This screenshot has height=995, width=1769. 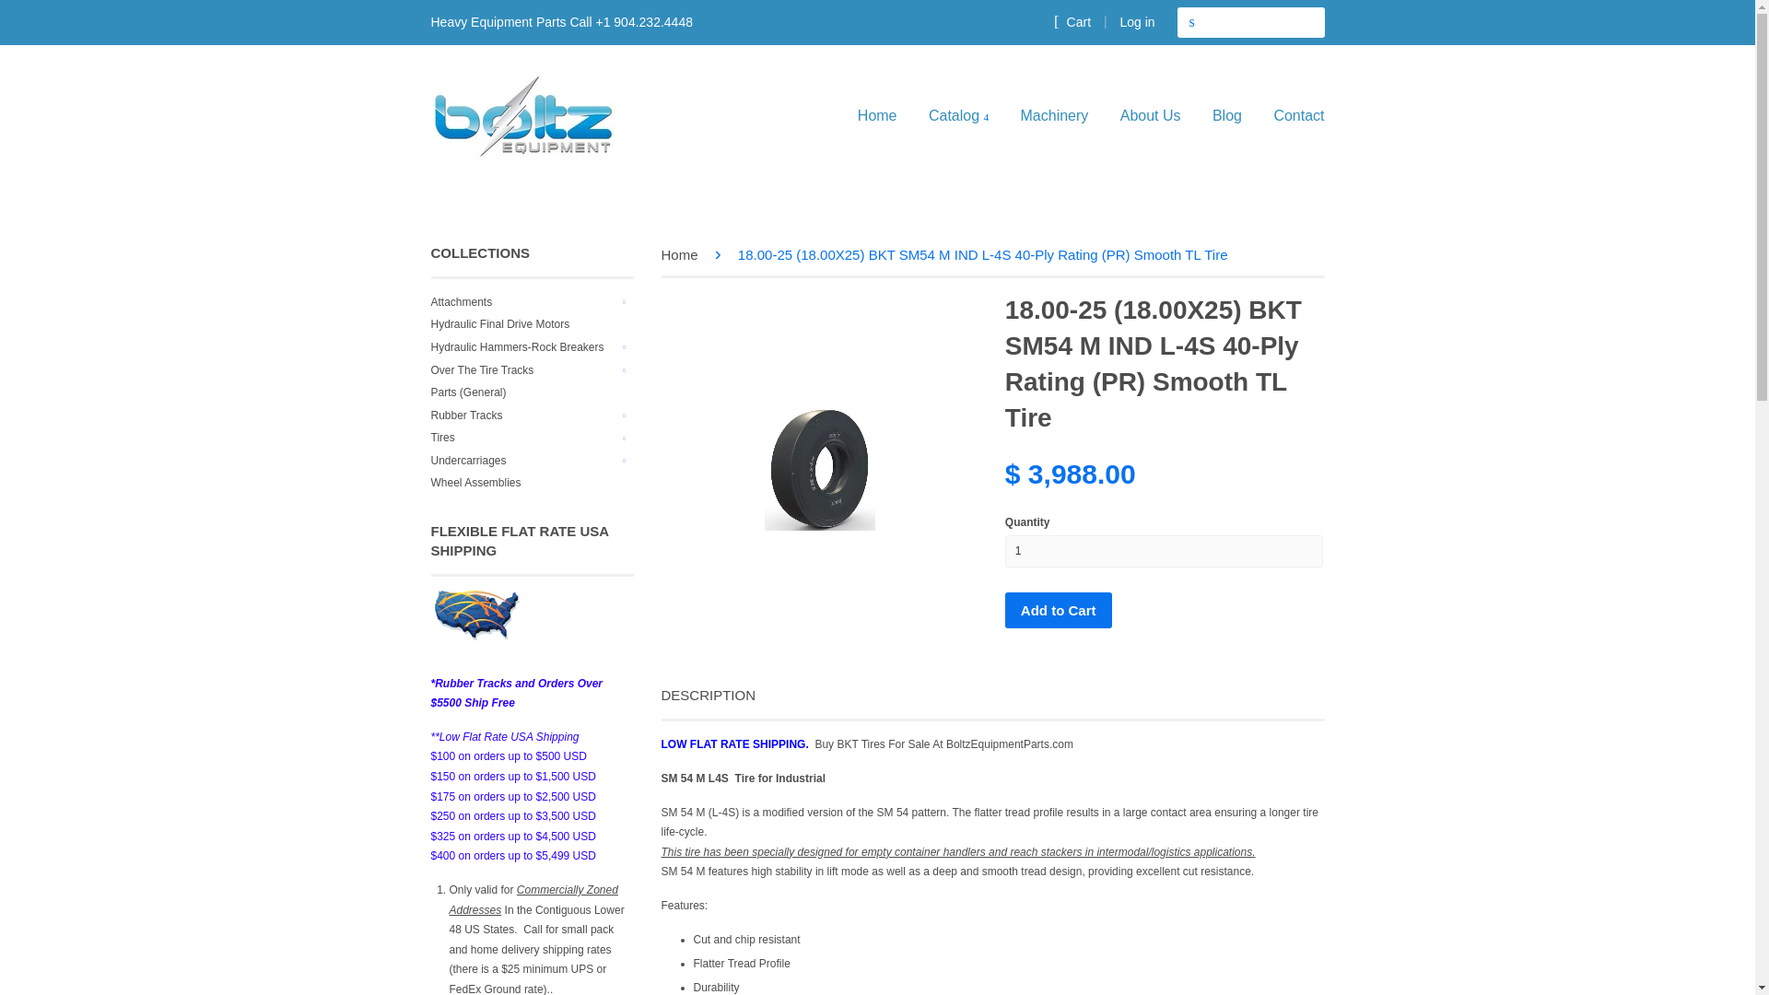 What do you see at coordinates (1137, 22) in the screenshot?
I see `Log in` at bounding box center [1137, 22].